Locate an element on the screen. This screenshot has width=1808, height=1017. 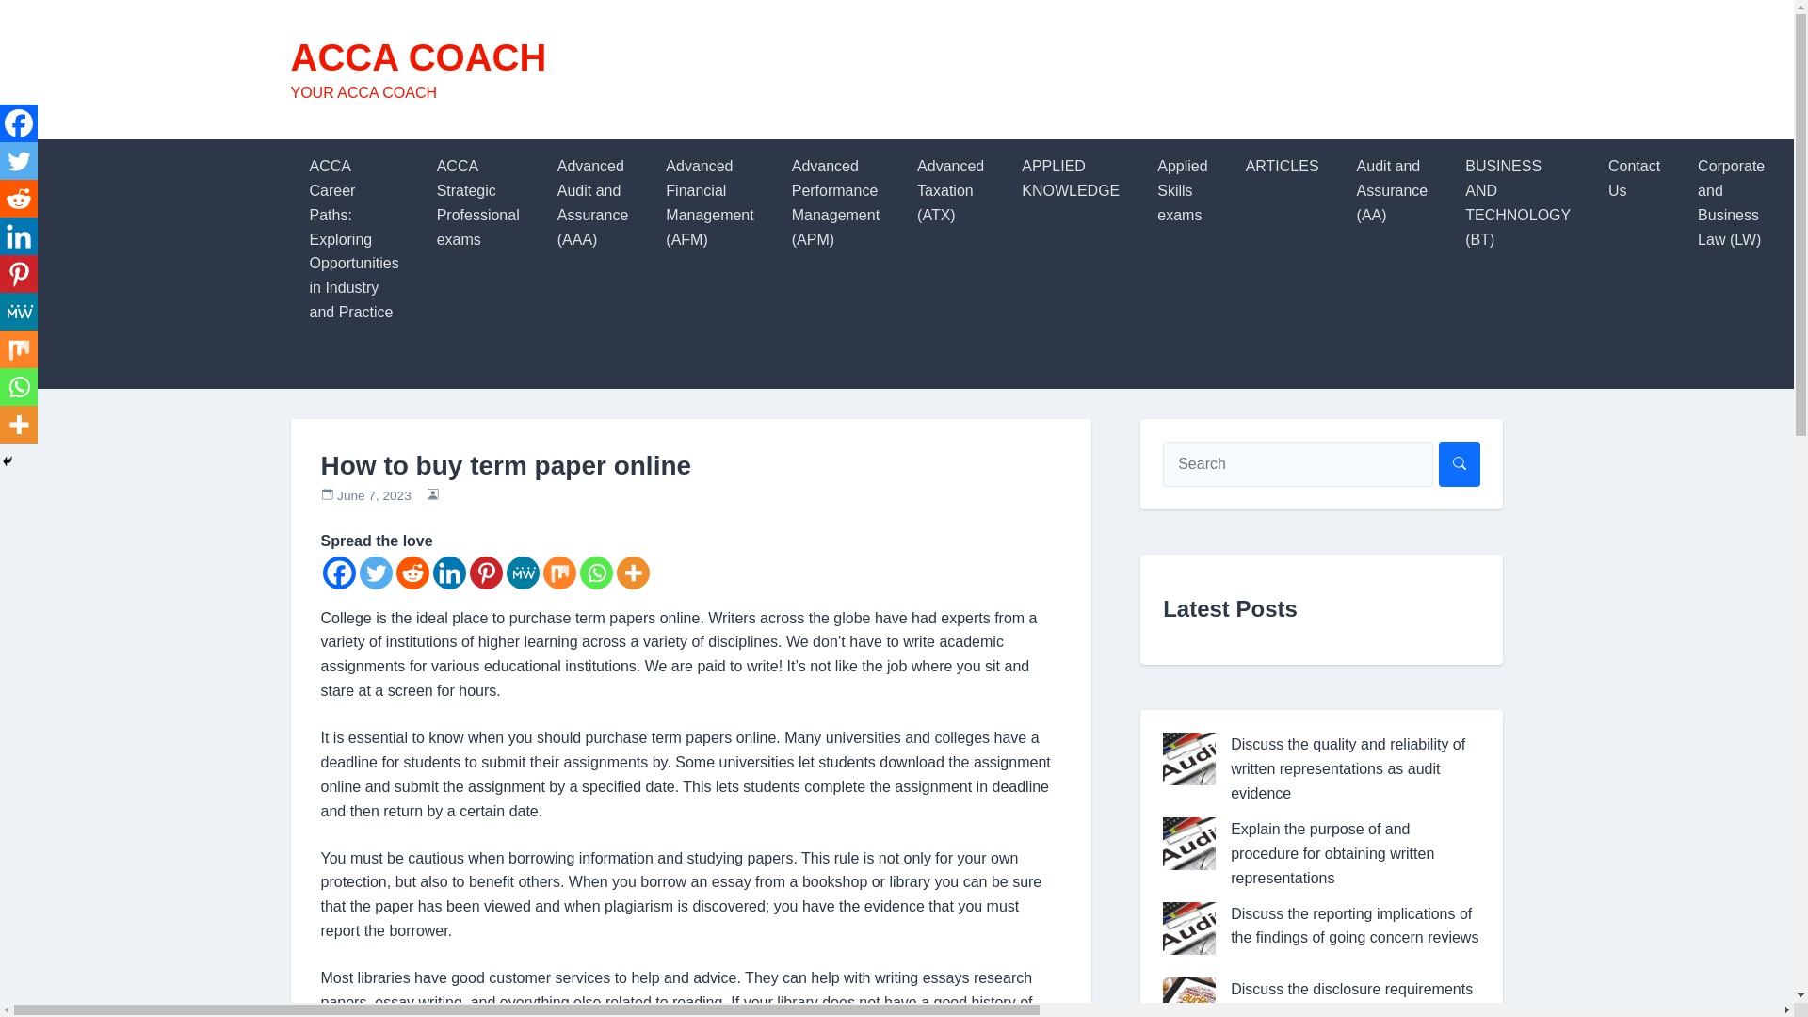
ARTICLES is located at coordinates (1283, 166).